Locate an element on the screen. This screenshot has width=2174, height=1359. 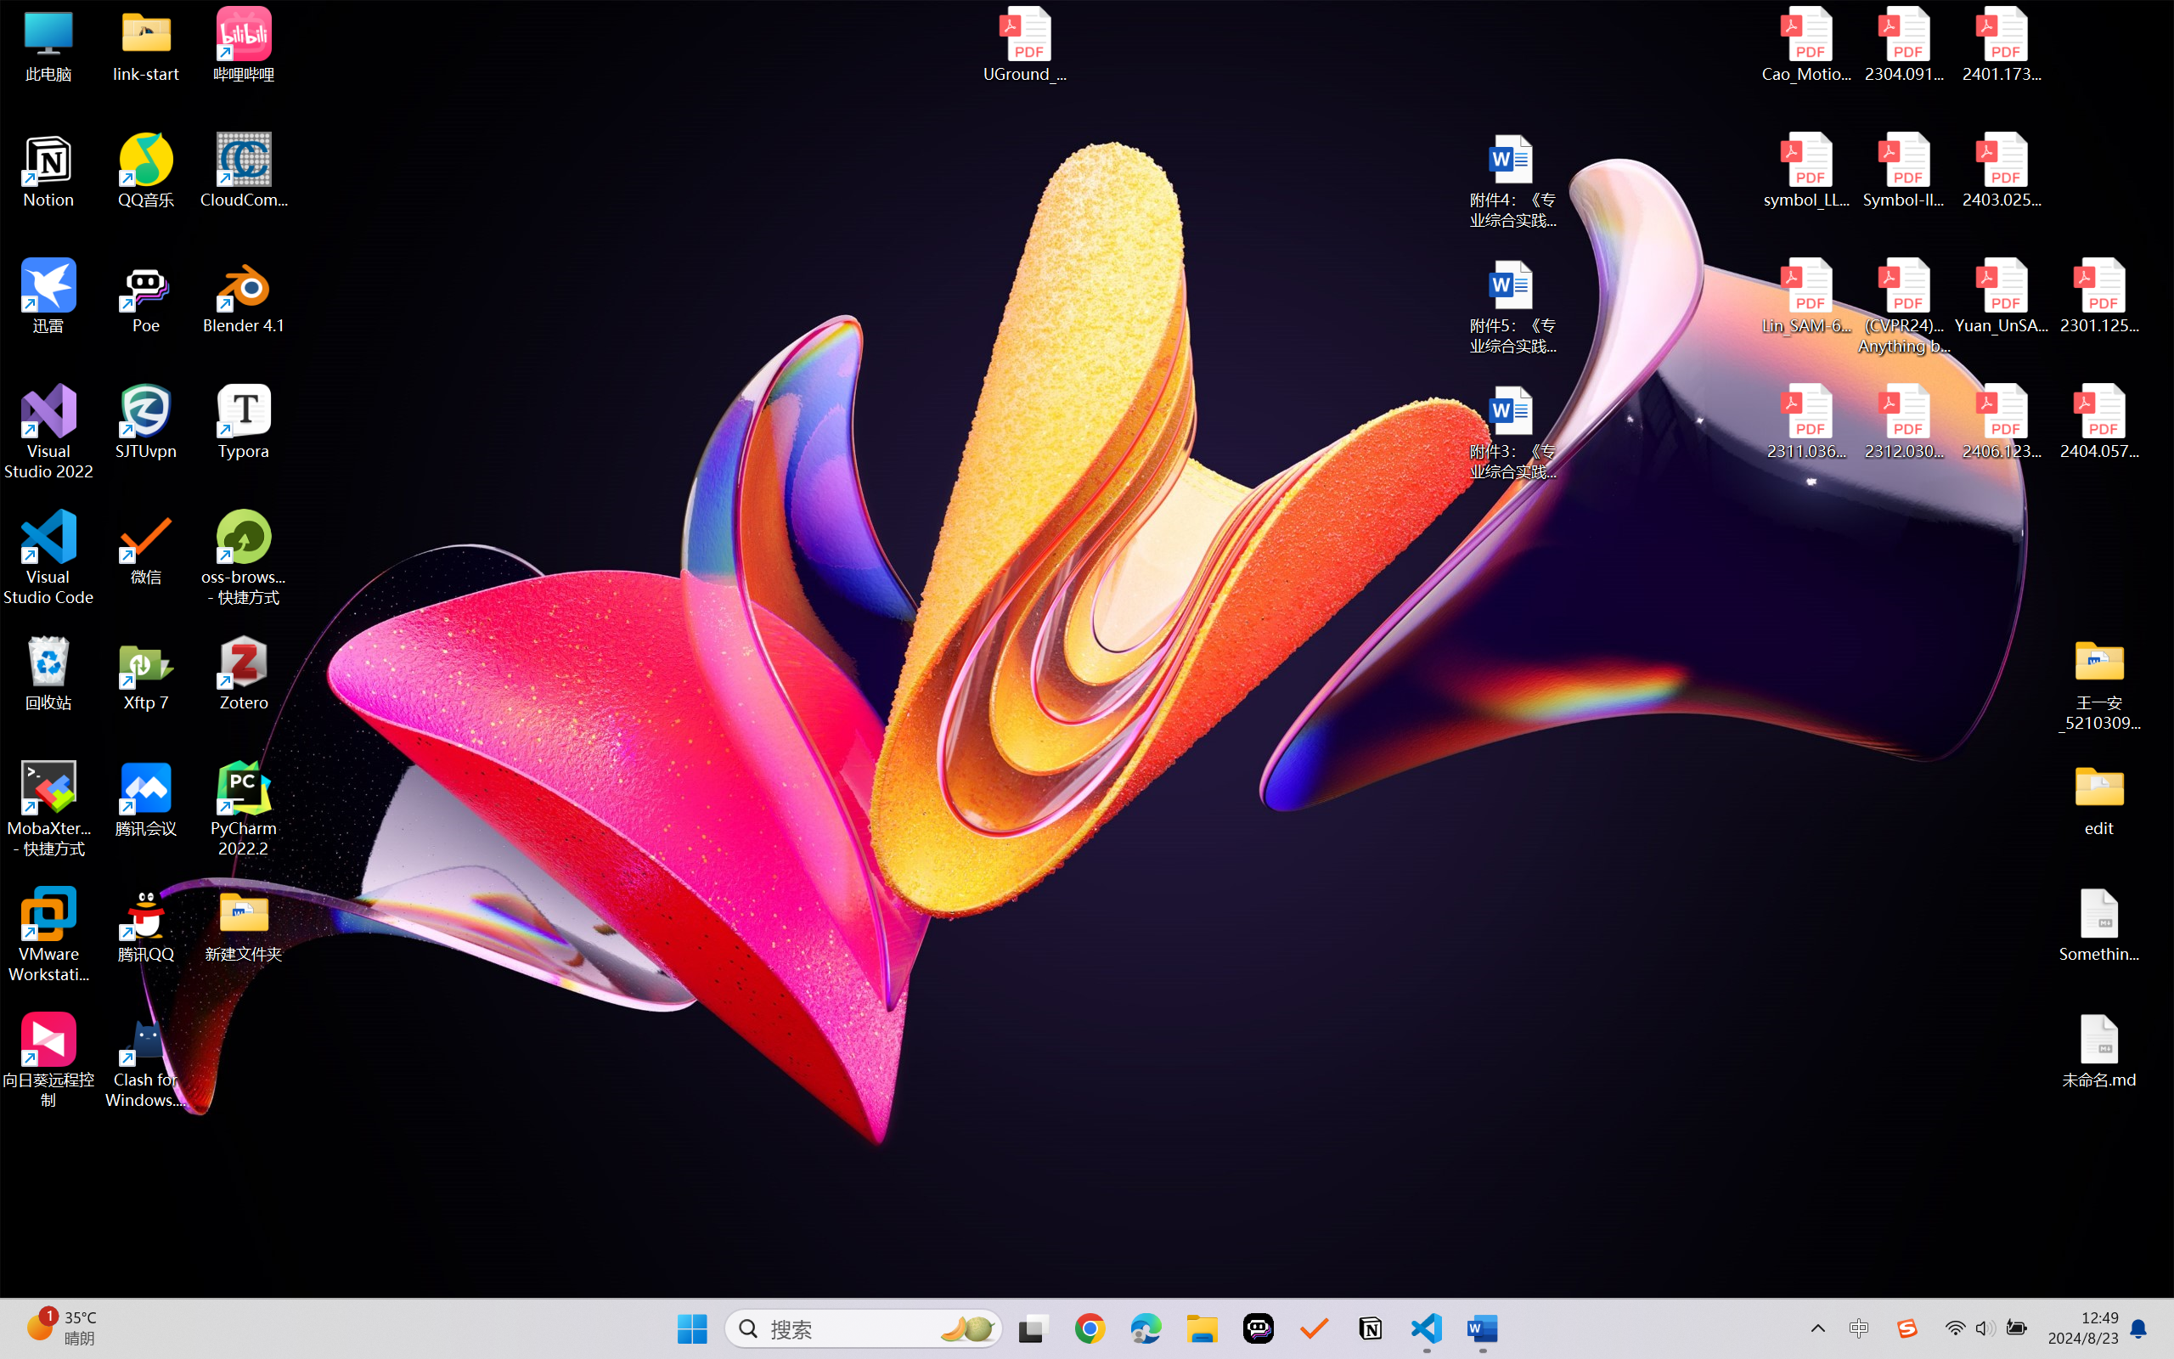
VMware Workstation Pro is located at coordinates (49, 935).